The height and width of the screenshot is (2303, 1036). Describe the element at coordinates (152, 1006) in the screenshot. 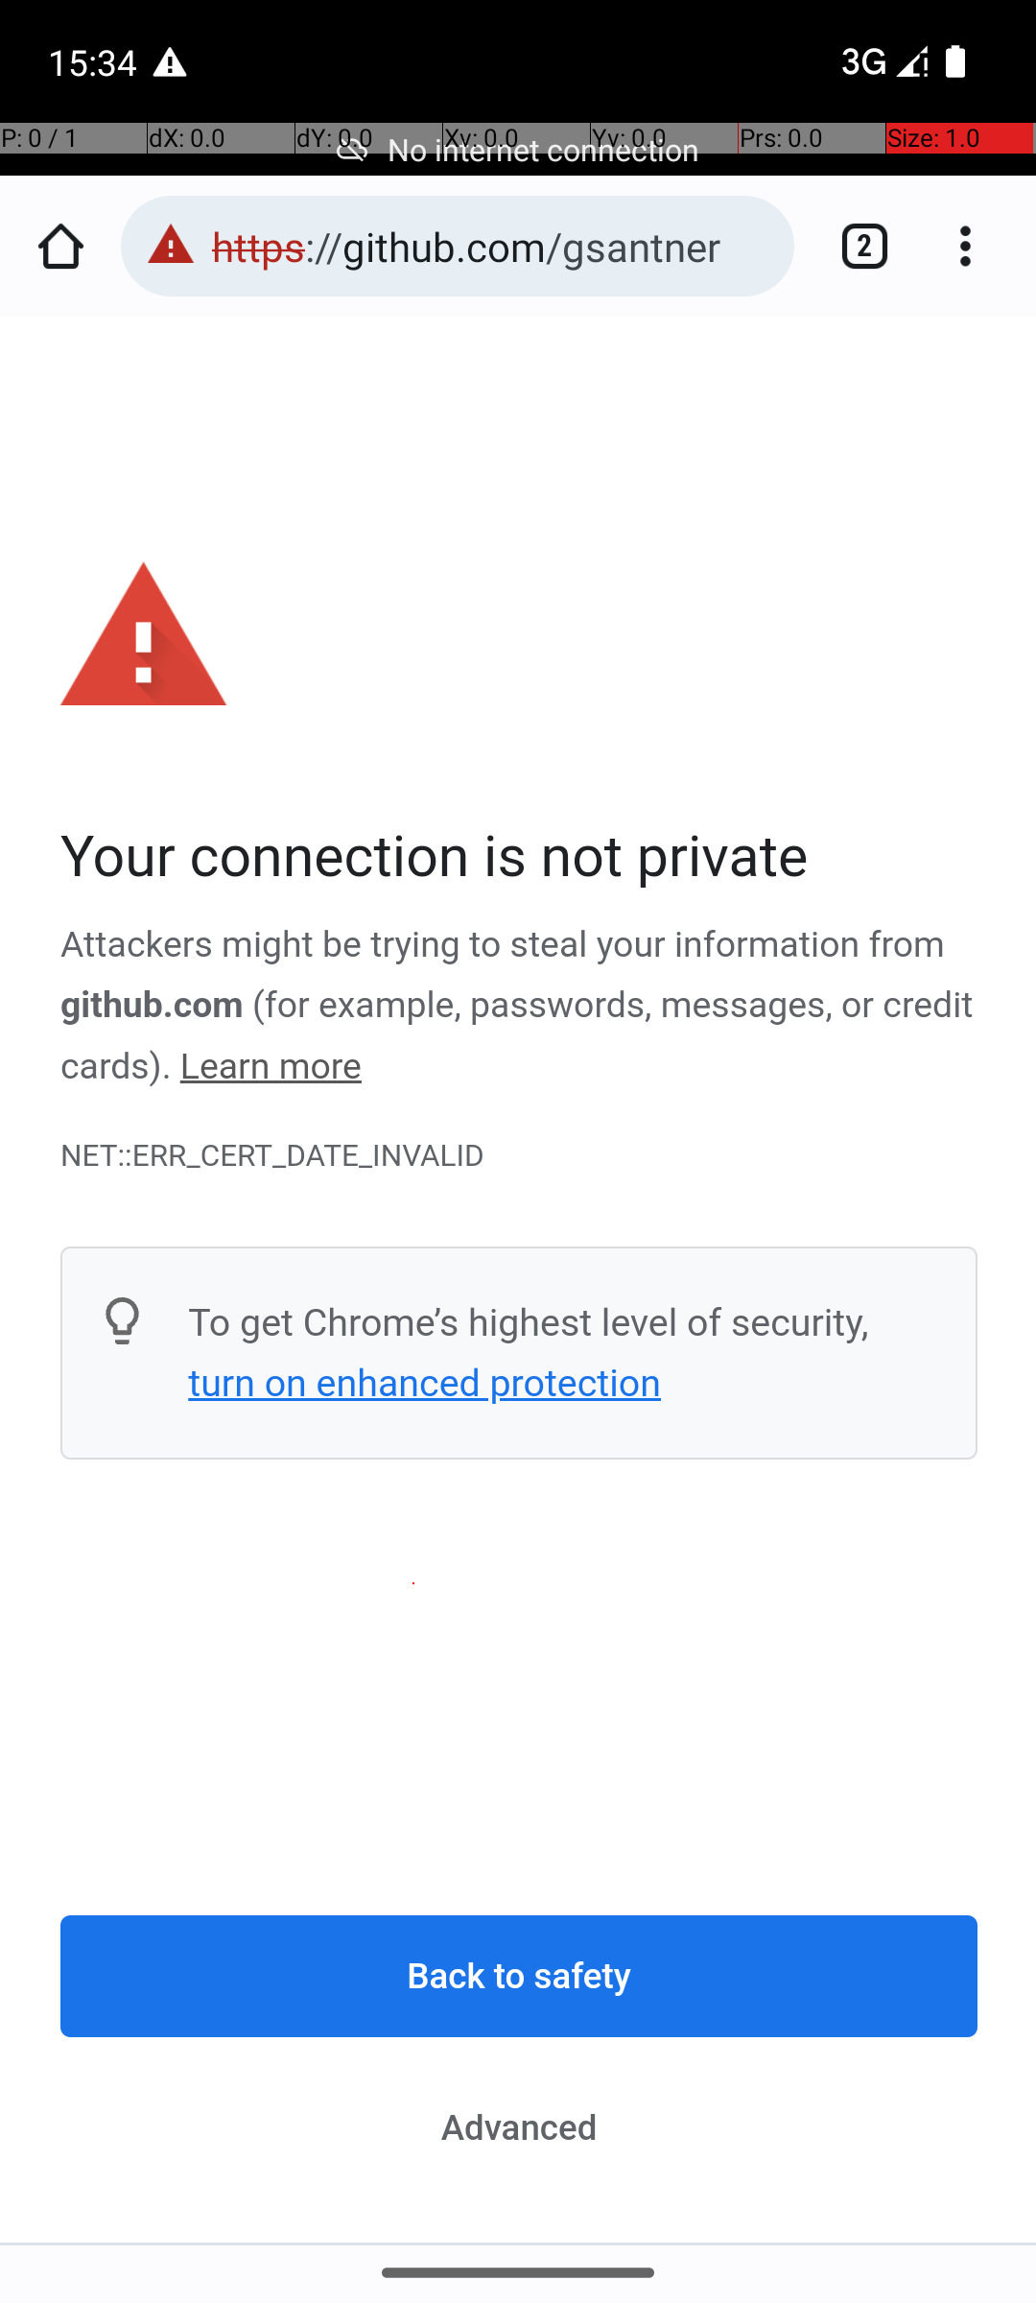

I see `github.com` at that location.